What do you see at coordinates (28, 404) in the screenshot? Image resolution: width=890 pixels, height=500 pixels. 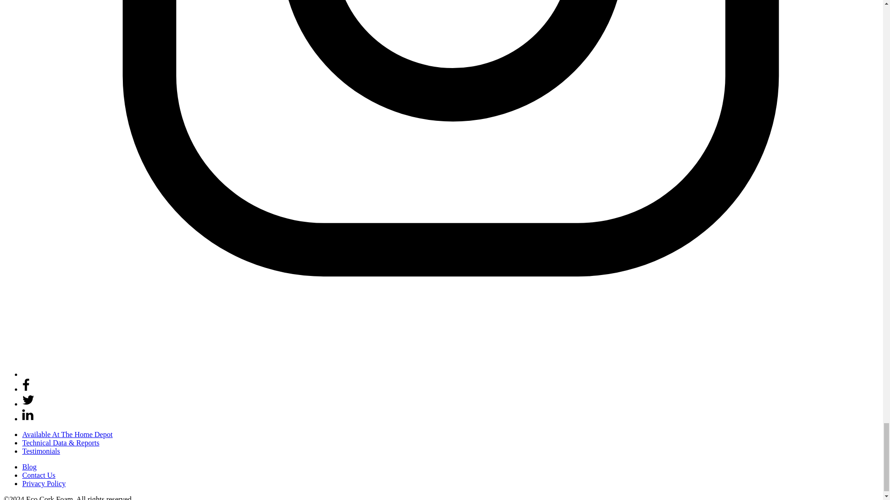 I see `twitter` at bounding box center [28, 404].